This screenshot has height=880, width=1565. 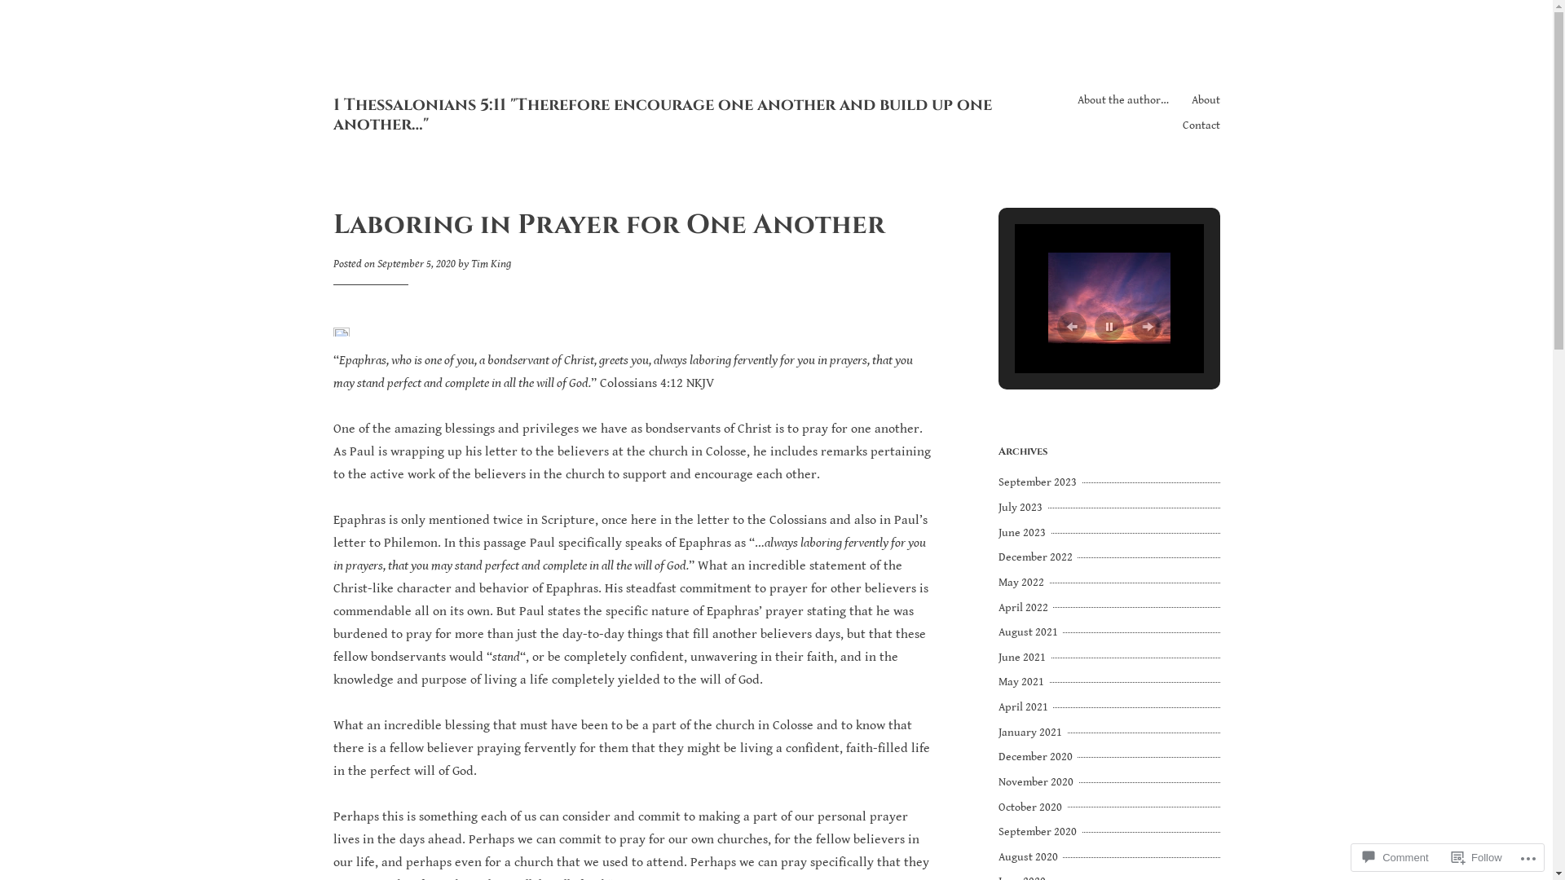 What do you see at coordinates (1030, 632) in the screenshot?
I see `August 2021` at bounding box center [1030, 632].